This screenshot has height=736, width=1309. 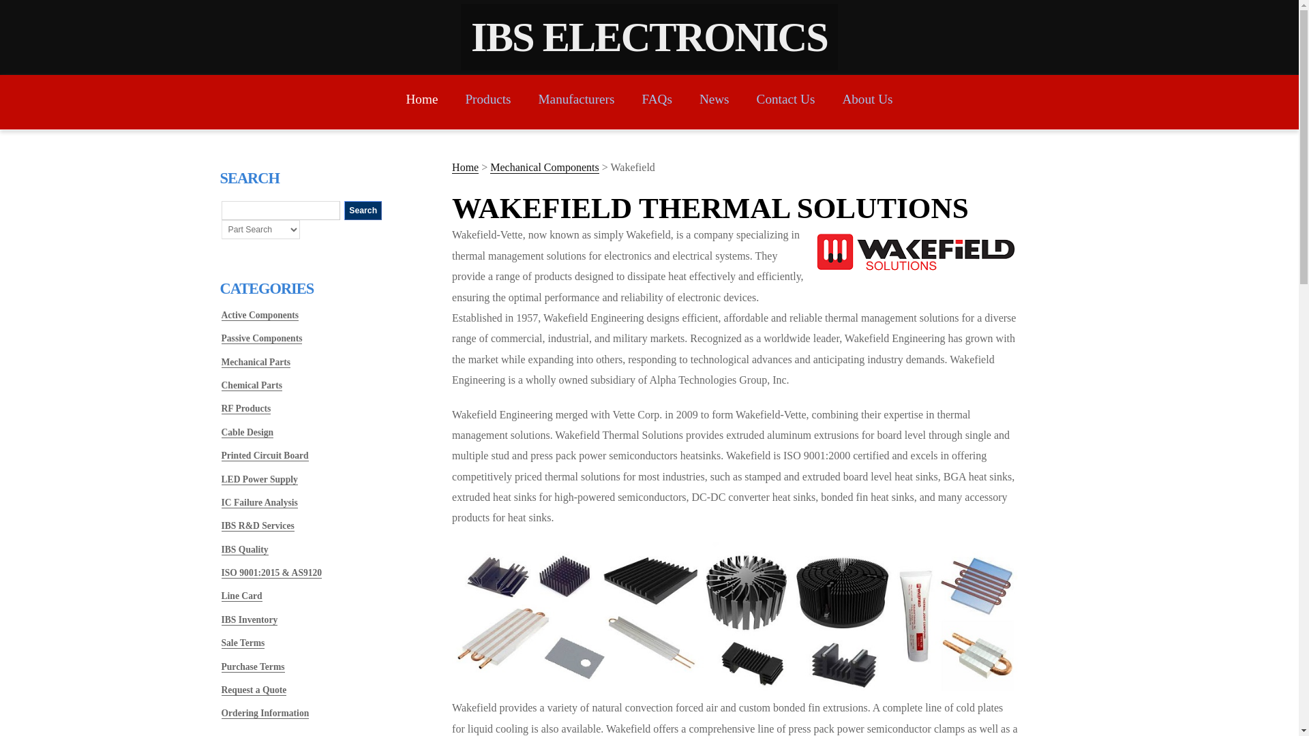 I want to click on News, so click(x=714, y=99).